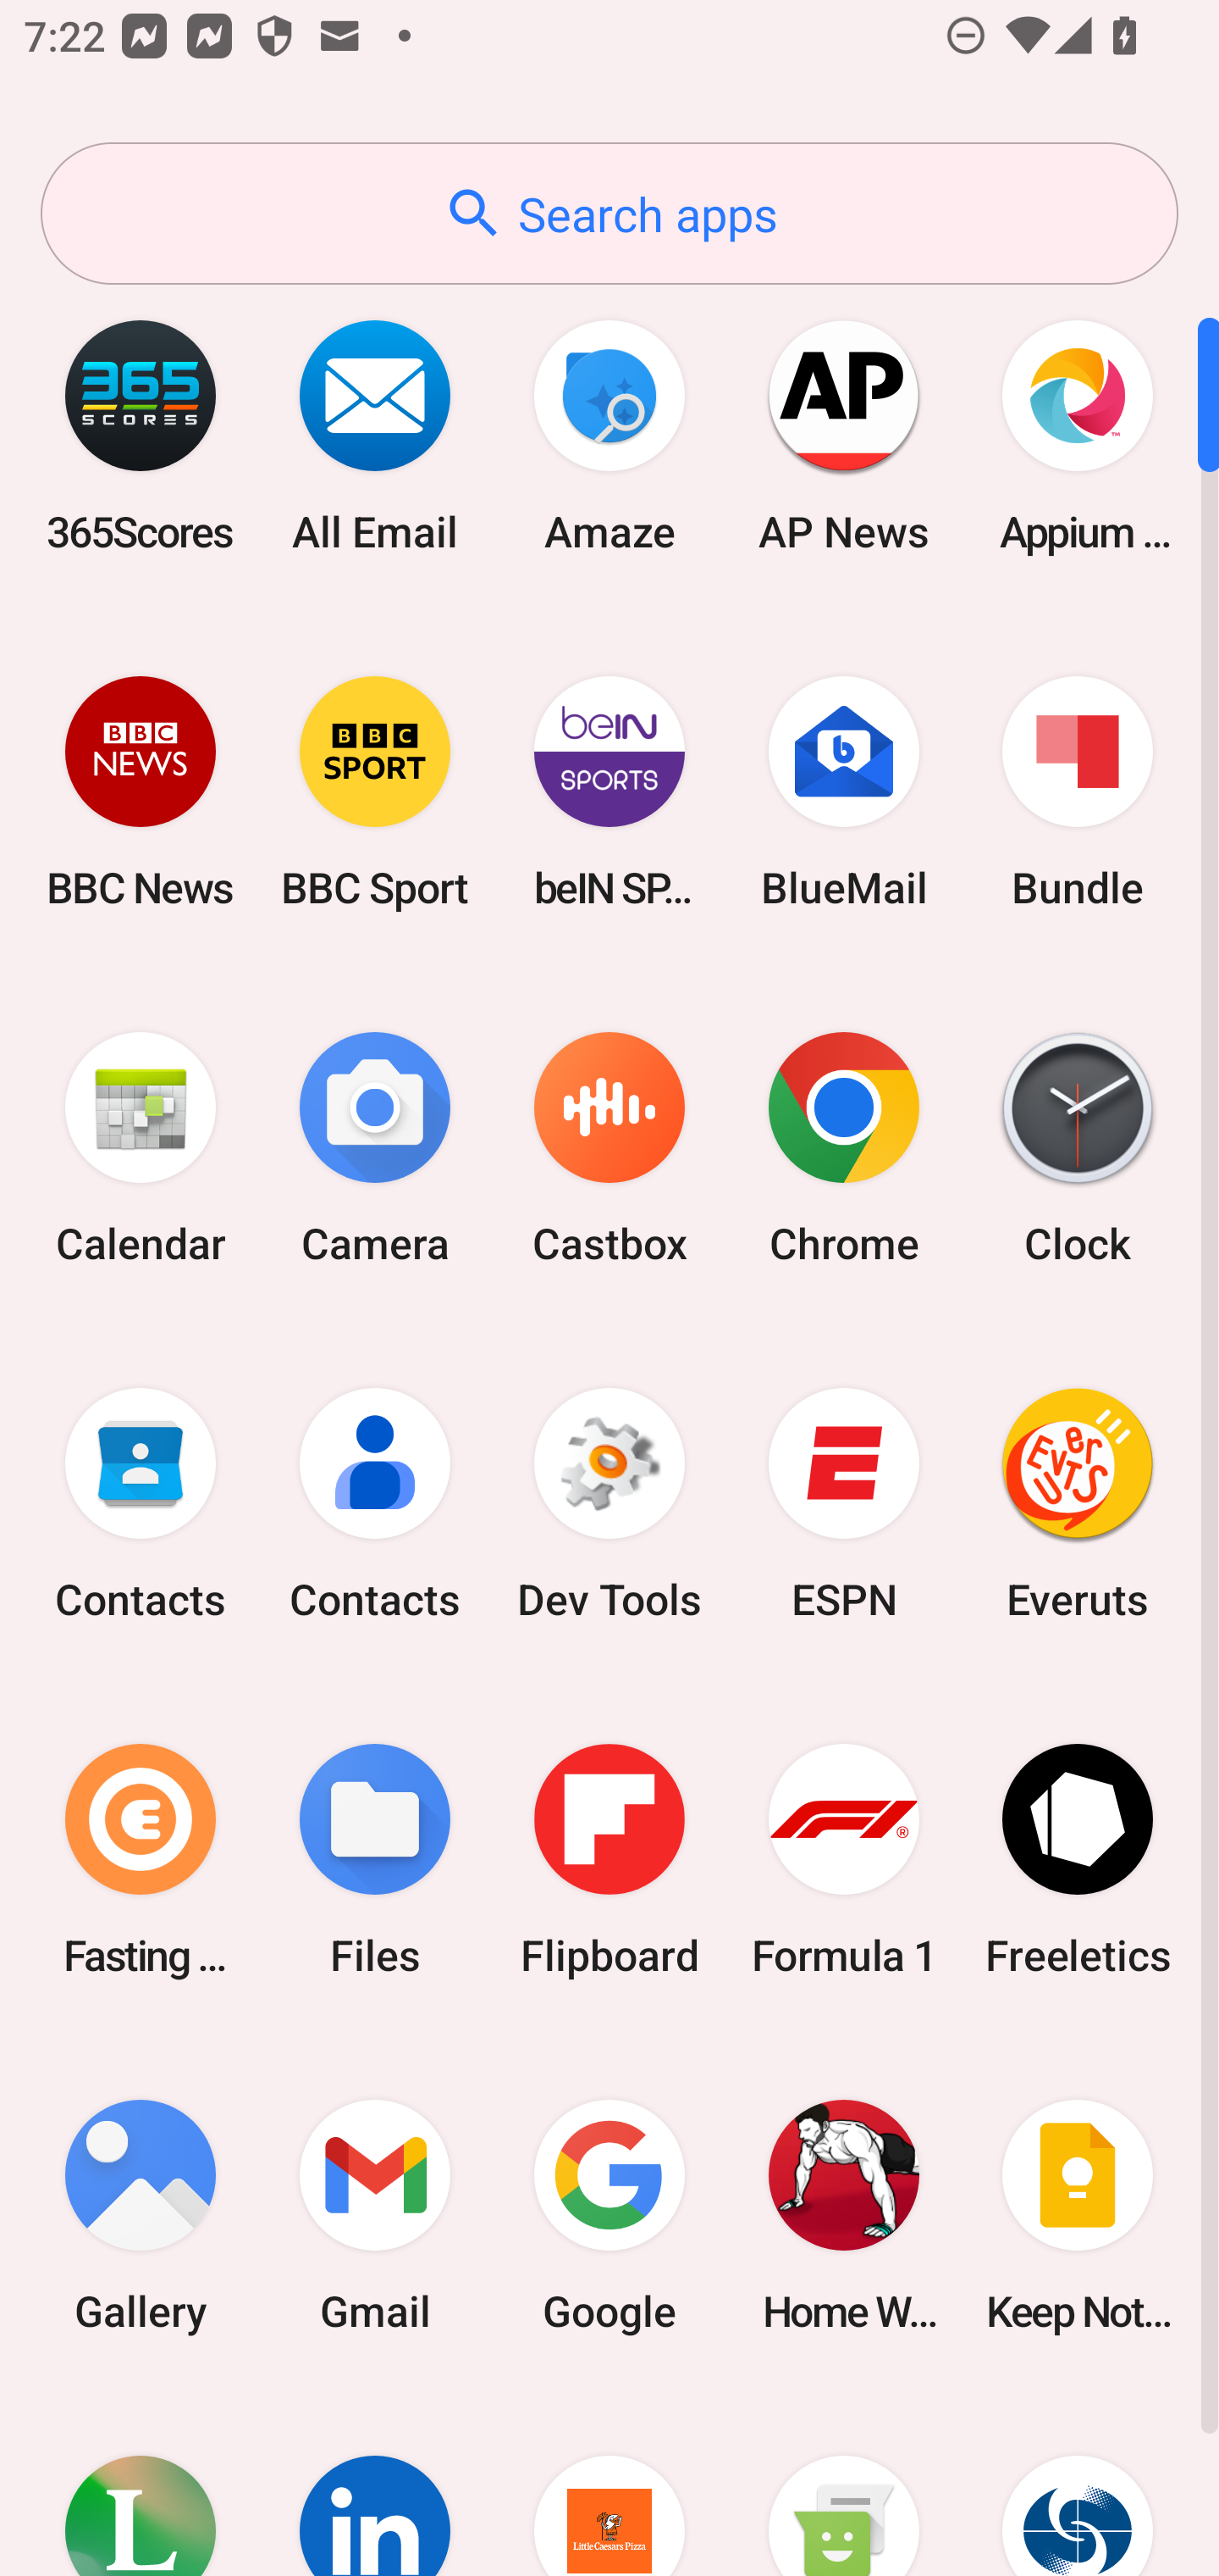 The height and width of the screenshot is (2576, 1219). Describe the element at coordinates (1078, 436) in the screenshot. I see `Appium Settings` at that location.